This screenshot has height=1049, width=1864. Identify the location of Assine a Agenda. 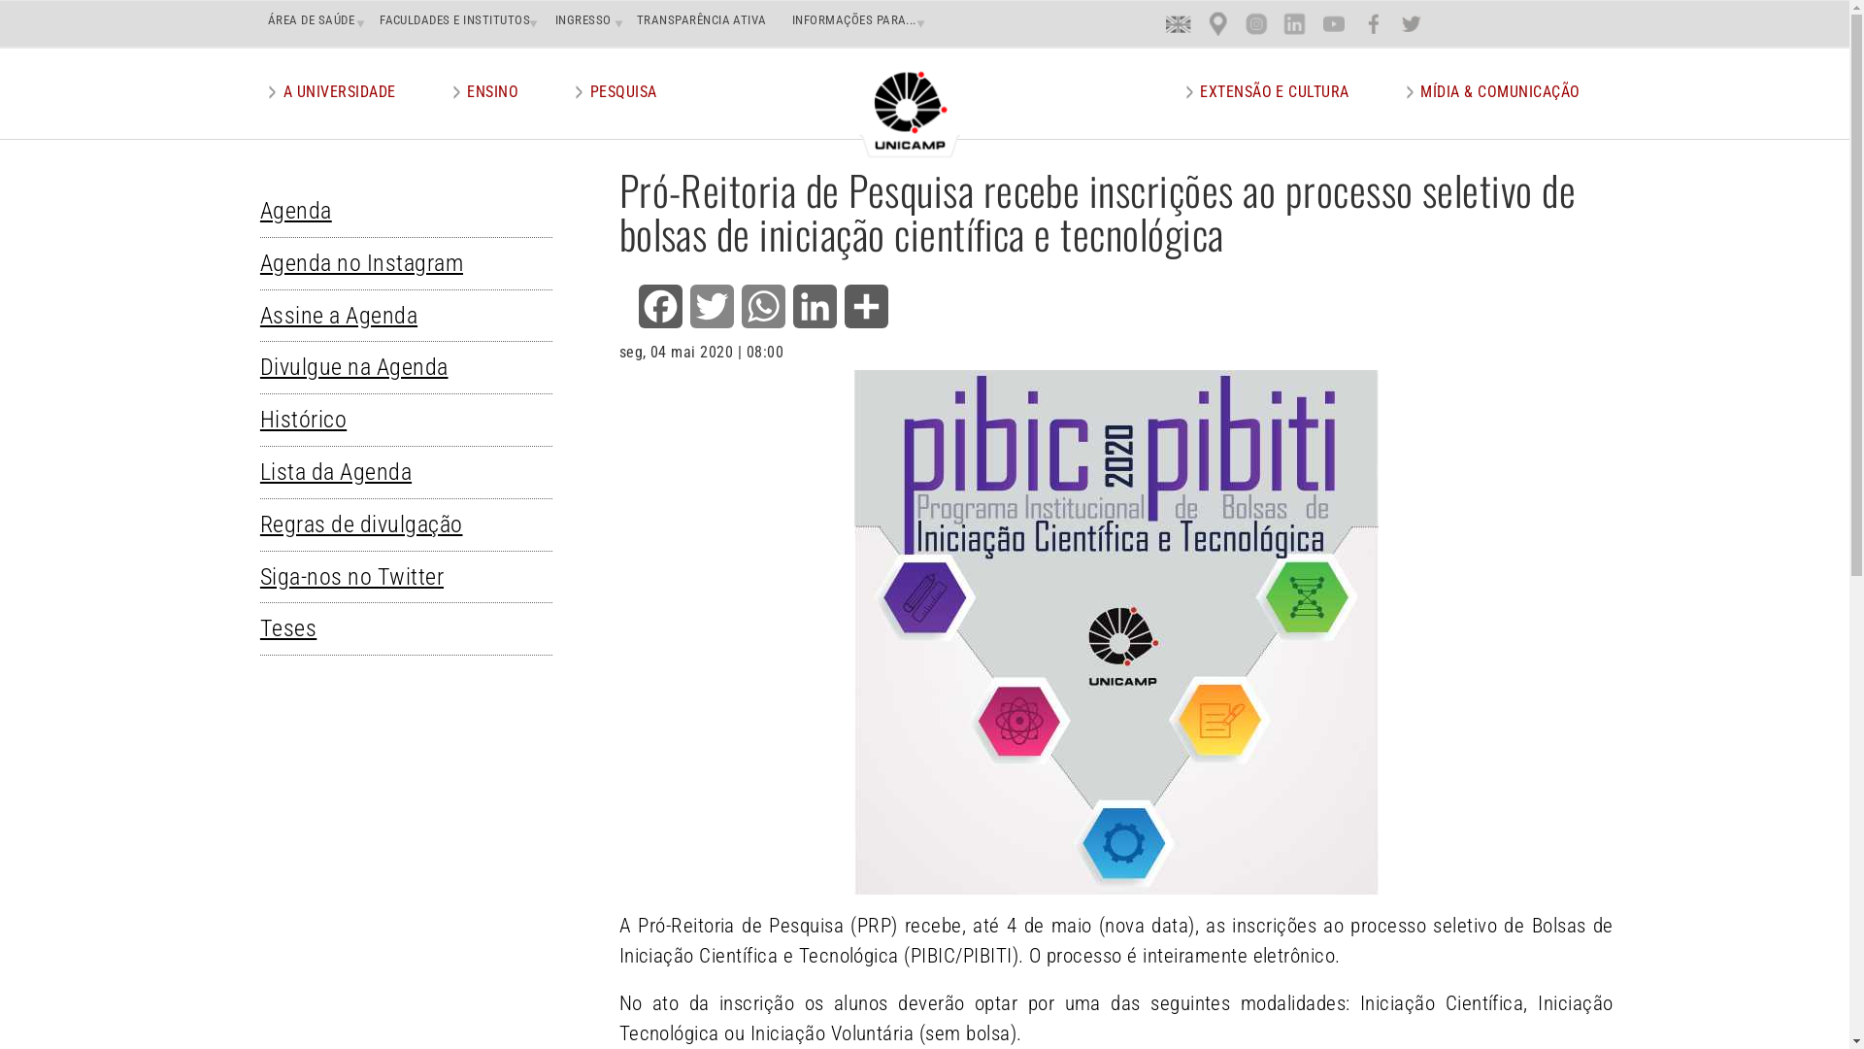
(349, 316).